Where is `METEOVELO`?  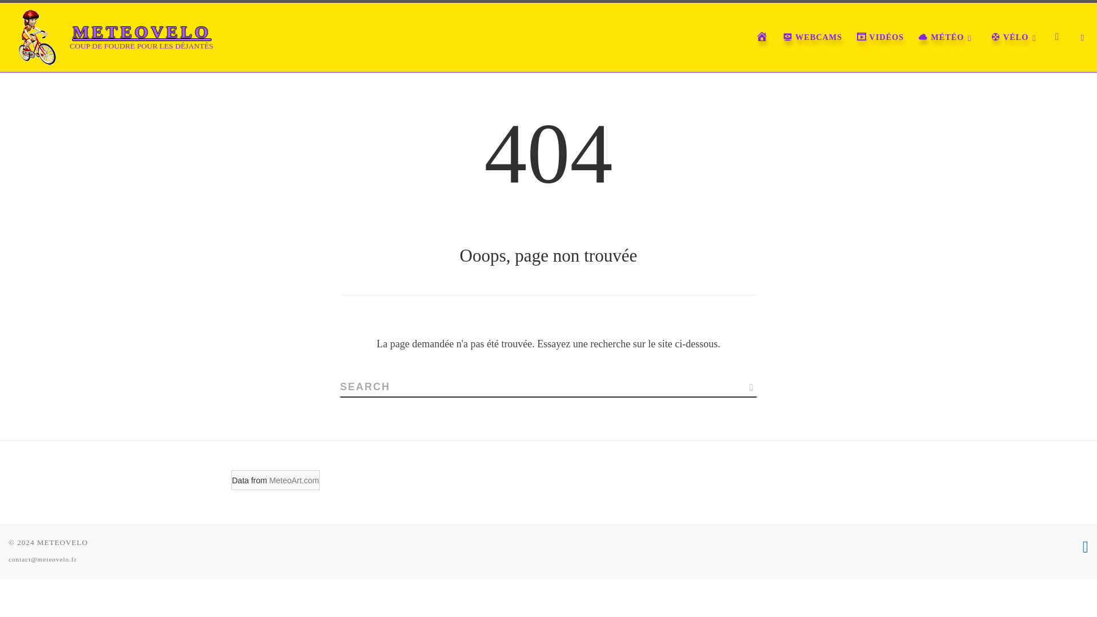
METEOVELO is located at coordinates (142, 32).